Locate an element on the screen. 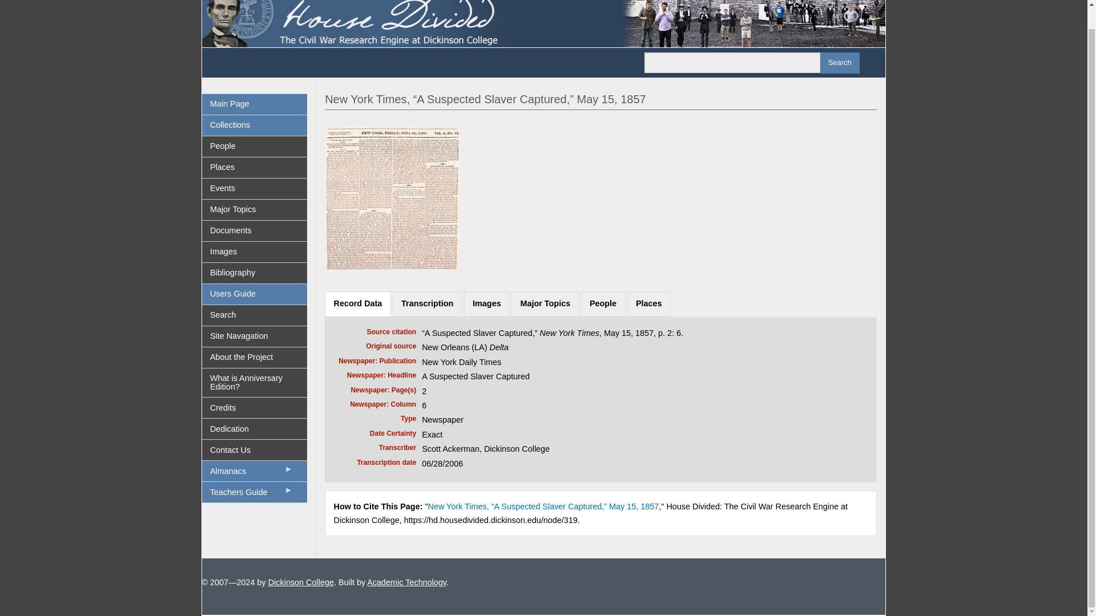  Search is located at coordinates (839, 63).